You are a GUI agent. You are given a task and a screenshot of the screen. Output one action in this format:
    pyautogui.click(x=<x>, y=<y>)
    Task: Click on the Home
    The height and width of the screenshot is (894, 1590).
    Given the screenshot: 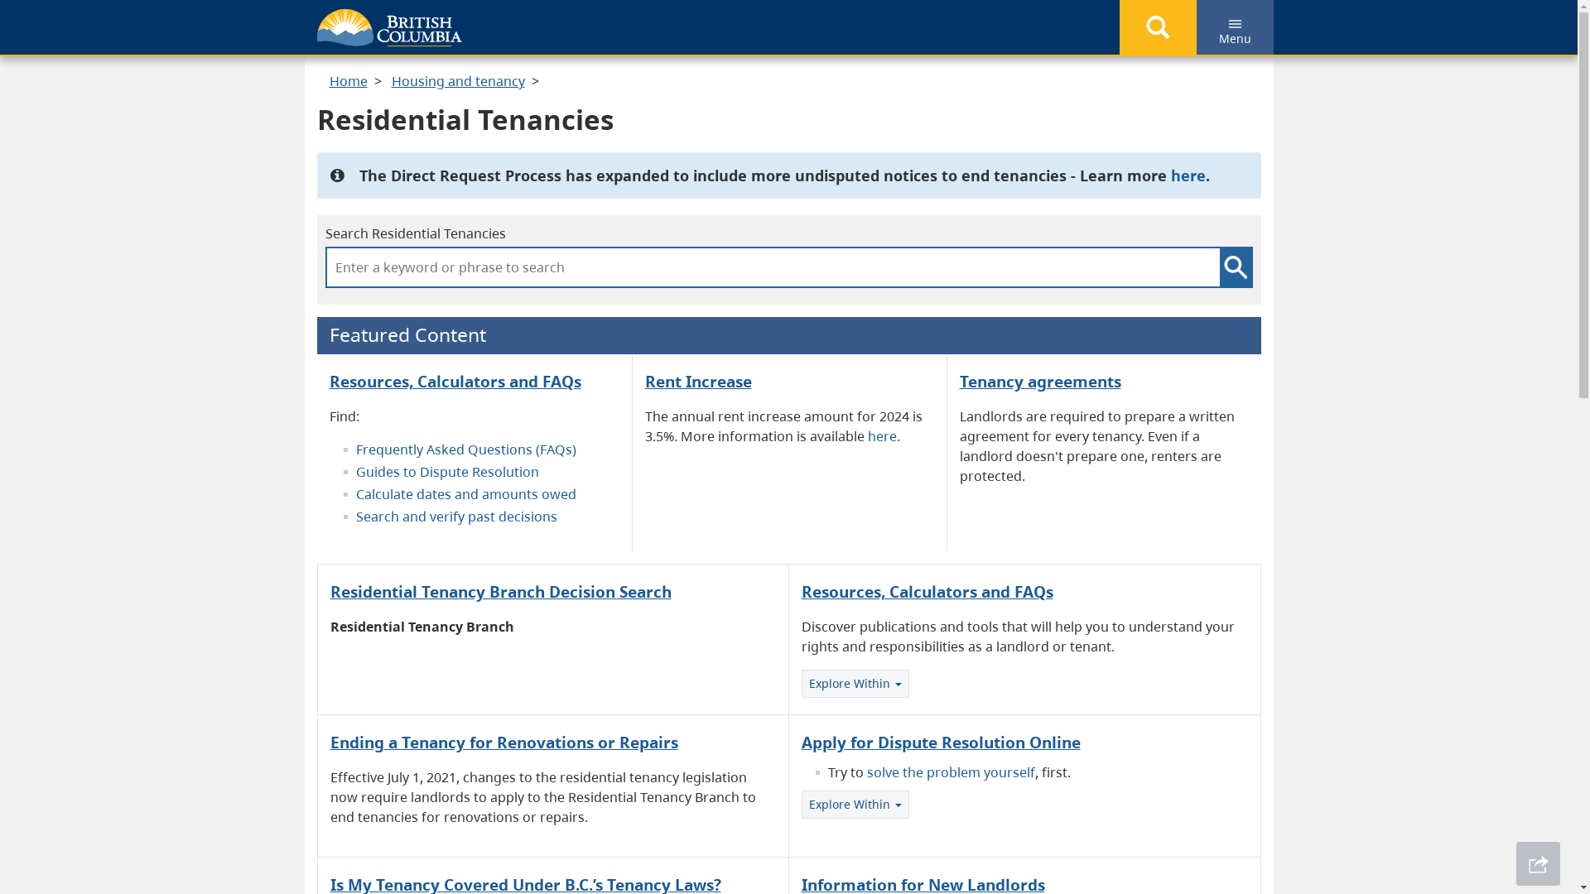 What is the action you would take?
    pyautogui.click(x=349, y=81)
    